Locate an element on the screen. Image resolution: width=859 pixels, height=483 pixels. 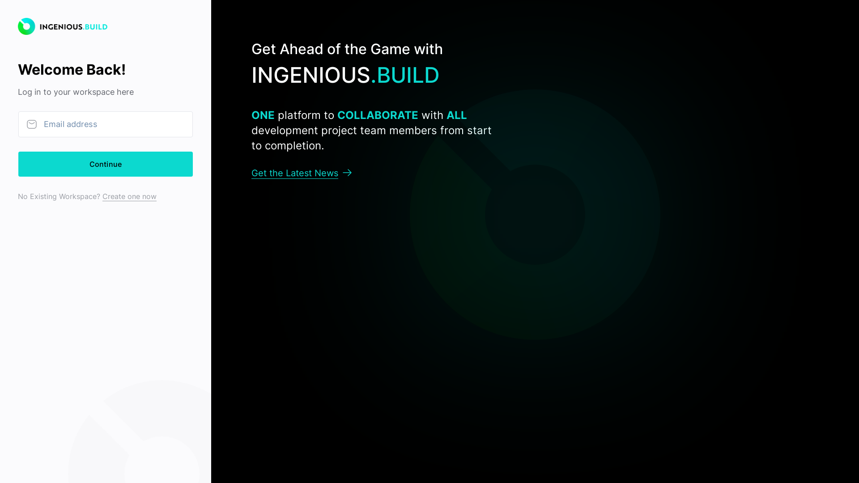
Get the Latest News is located at coordinates (302, 173).